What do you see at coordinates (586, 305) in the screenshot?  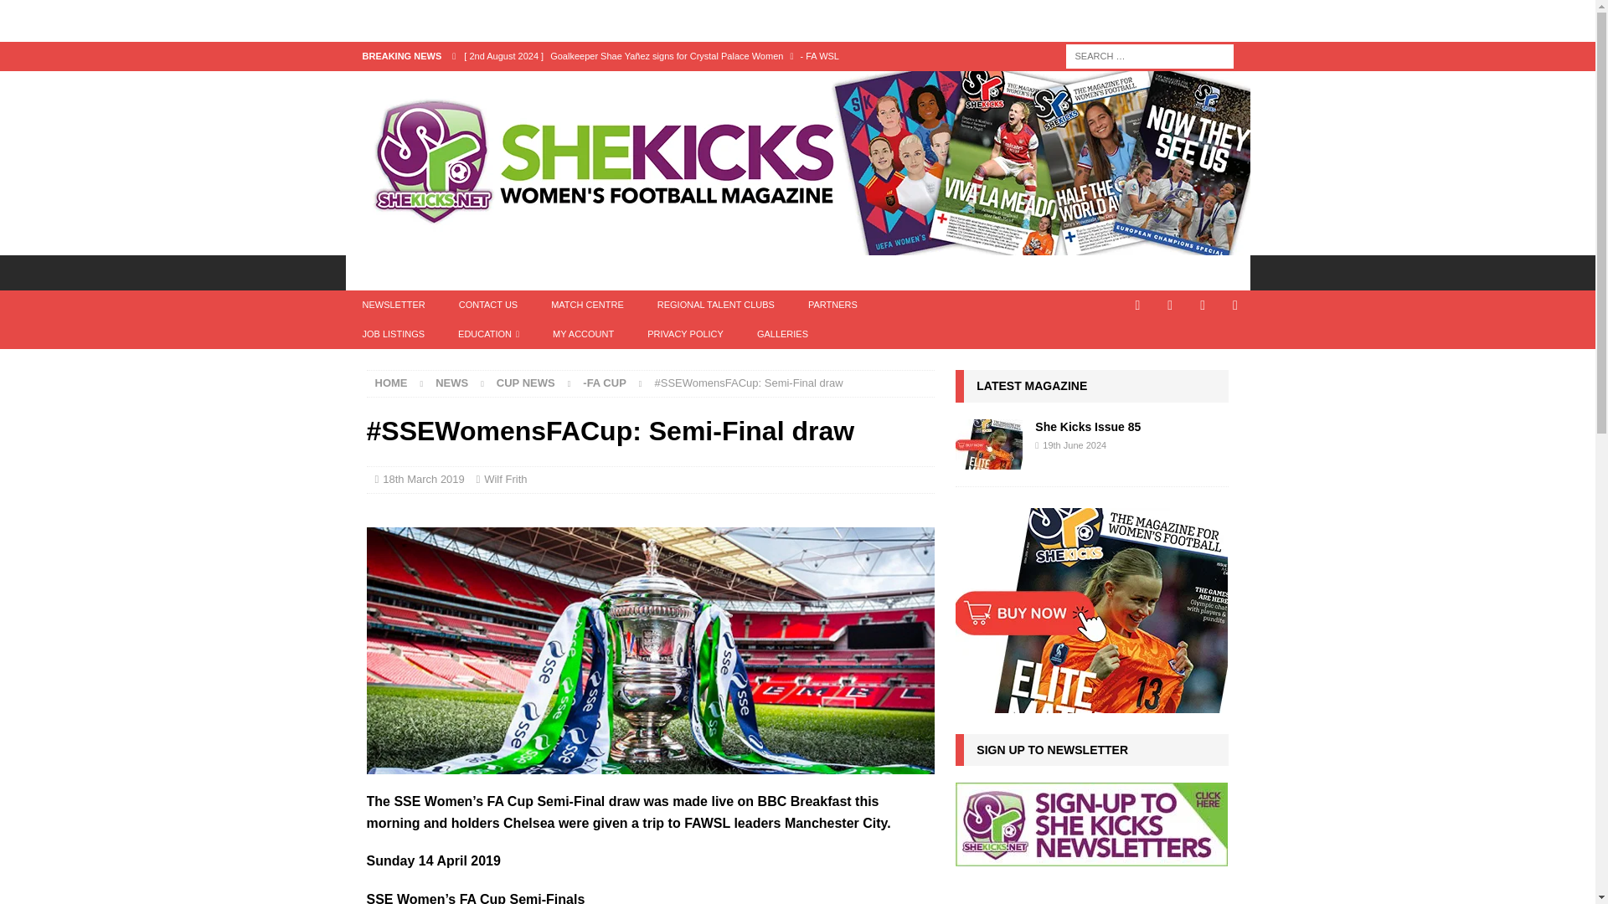 I see `MATCH CENTRE` at bounding box center [586, 305].